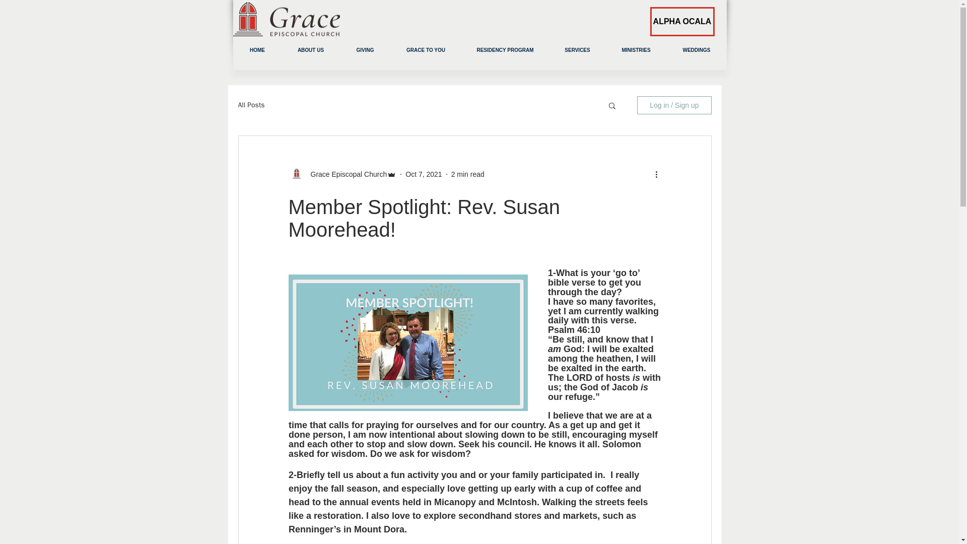 The width and height of the screenshot is (967, 544). I want to click on MINISTRIES, so click(636, 50).